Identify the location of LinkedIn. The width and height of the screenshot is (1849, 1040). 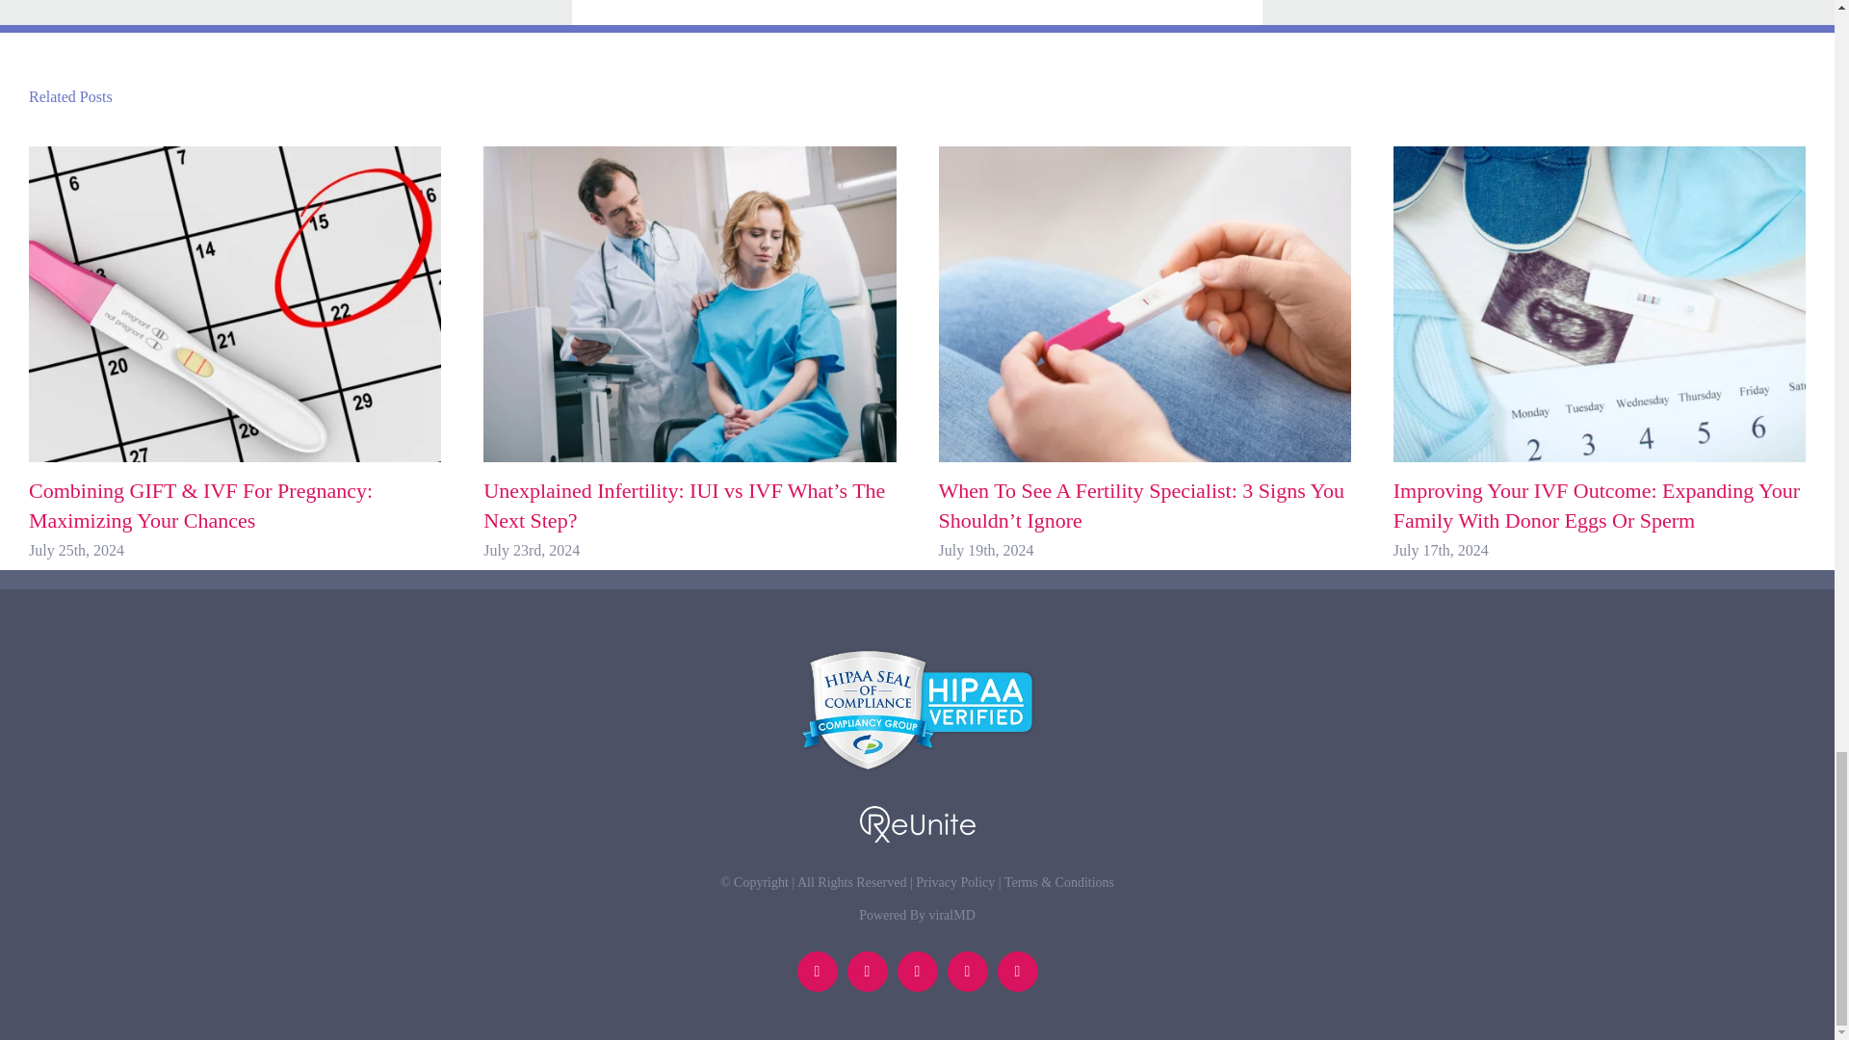
(817, 972).